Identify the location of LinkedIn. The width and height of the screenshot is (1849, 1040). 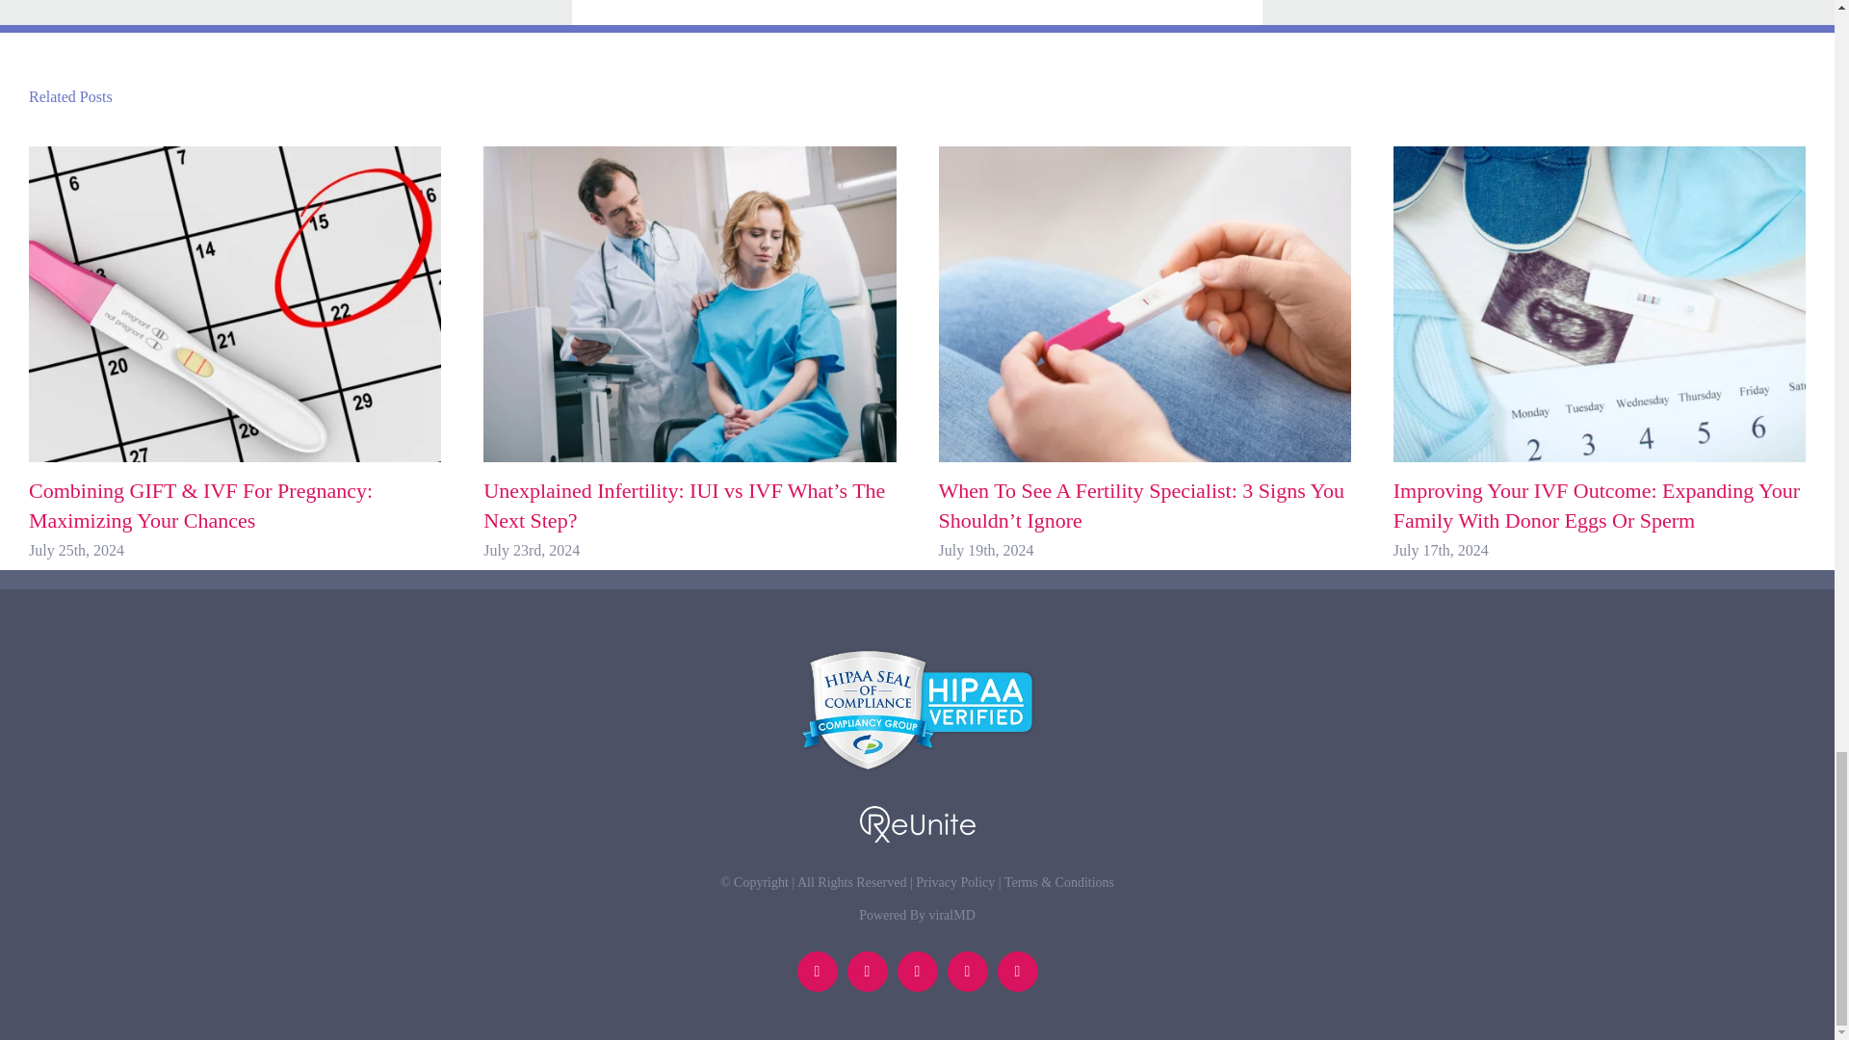
(817, 972).